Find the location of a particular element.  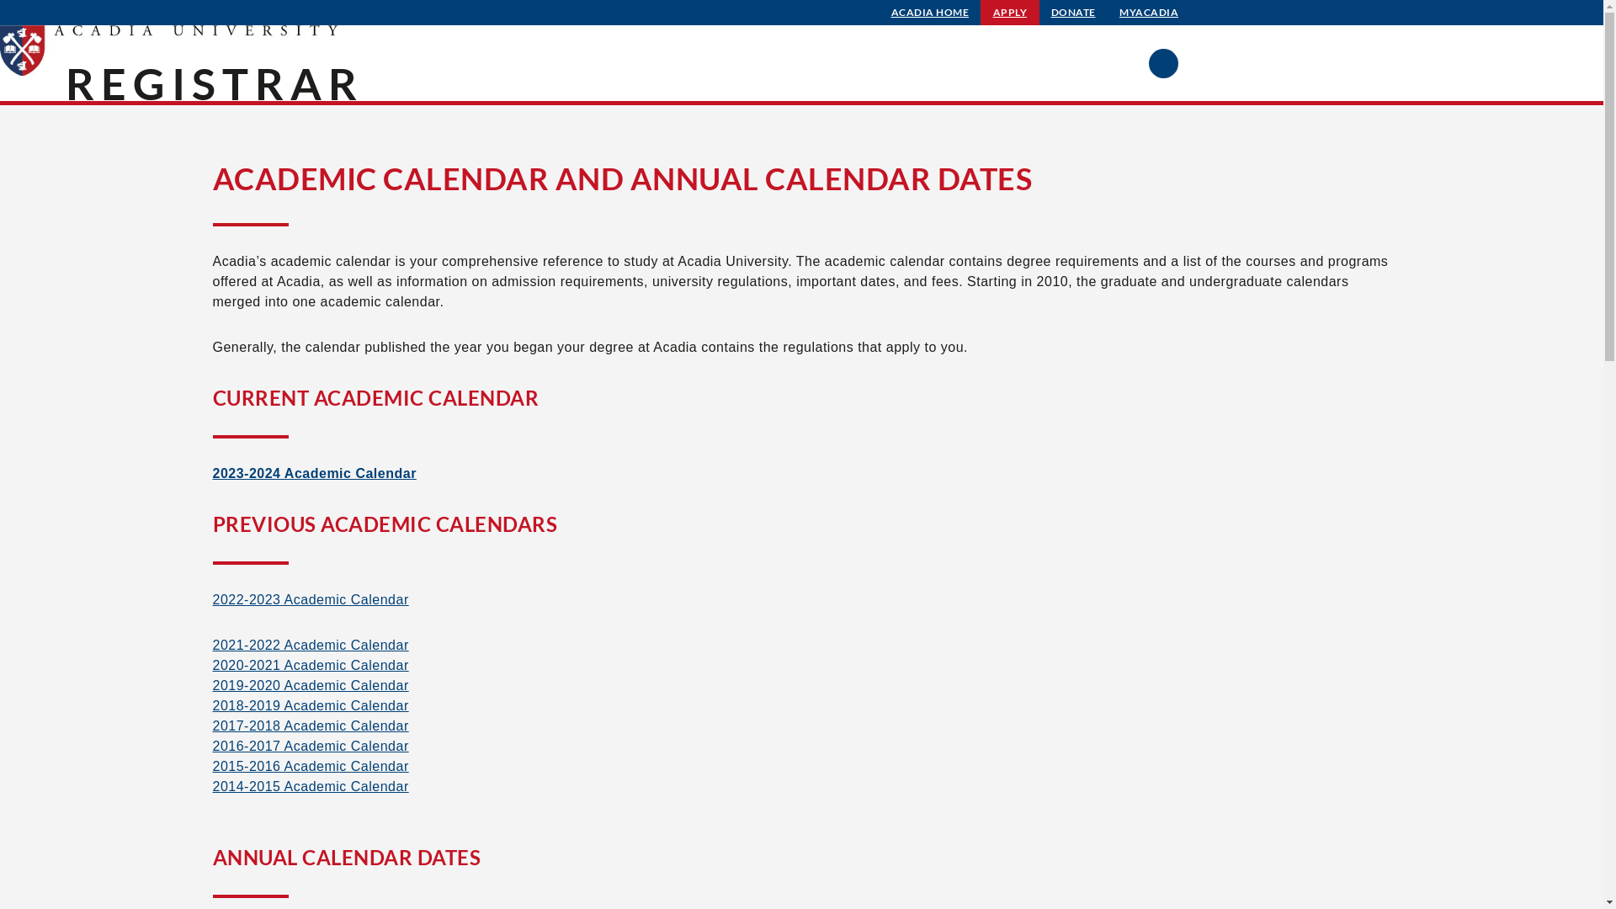

MYACADIA is located at coordinates (1149, 13).